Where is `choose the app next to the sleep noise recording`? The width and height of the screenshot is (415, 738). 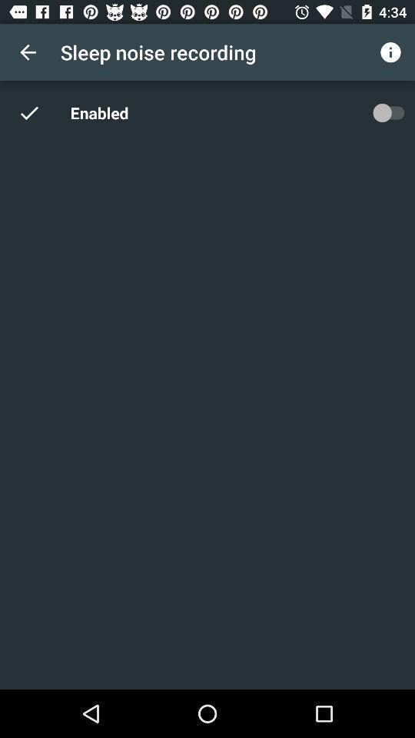 choose the app next to the sleep noise recording is located at coordinates (28, 52).